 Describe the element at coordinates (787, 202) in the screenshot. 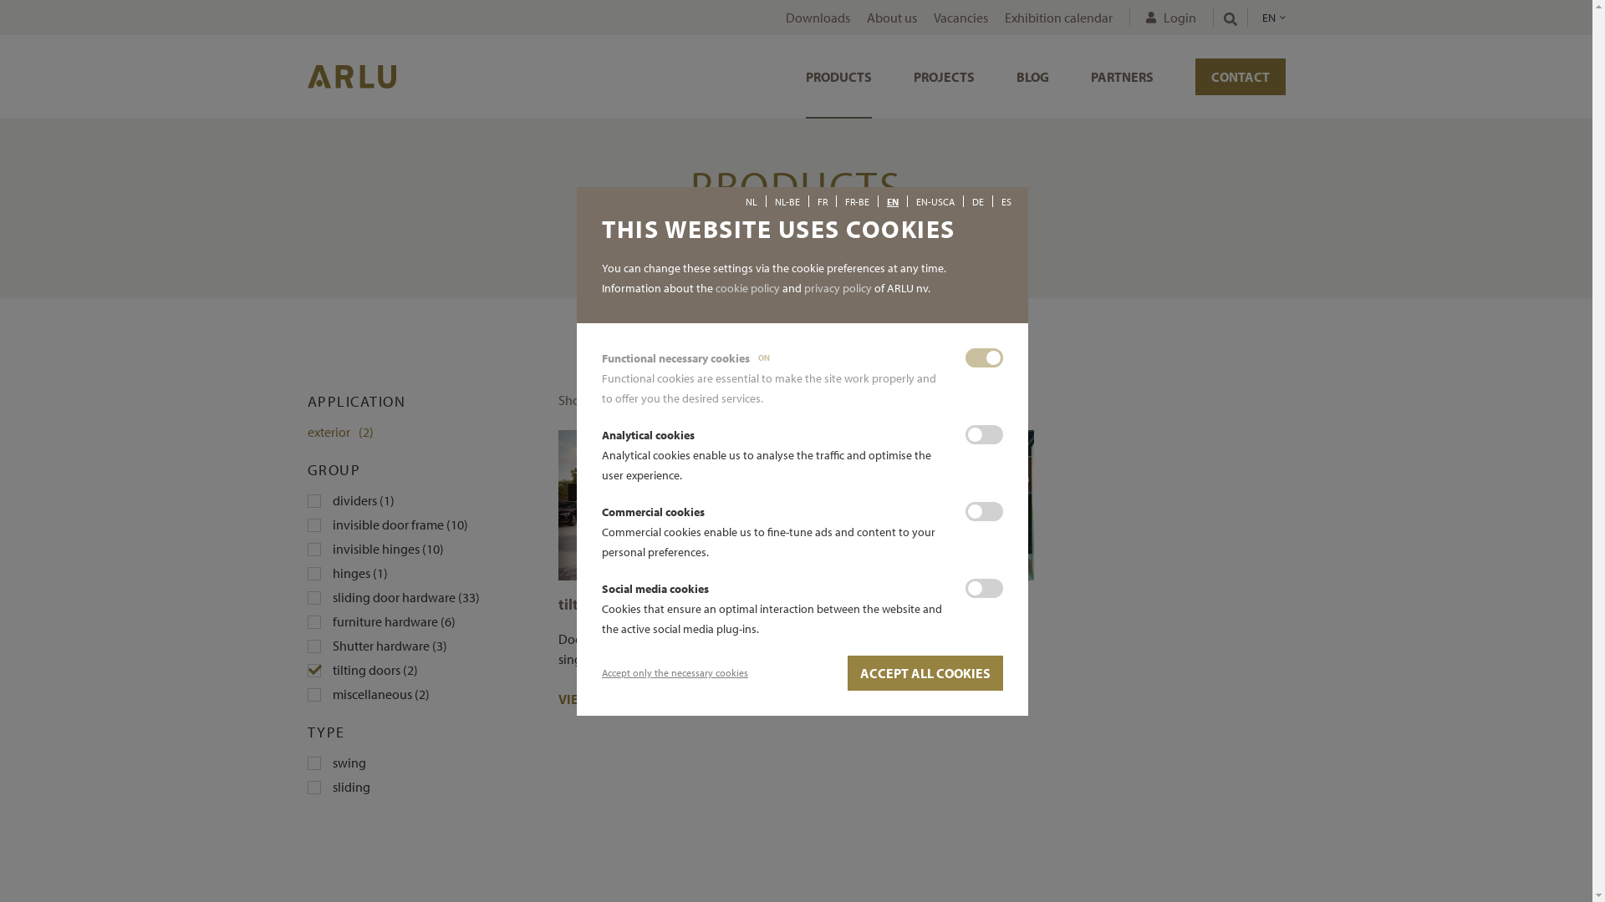

I see `NL-BE` at that location.